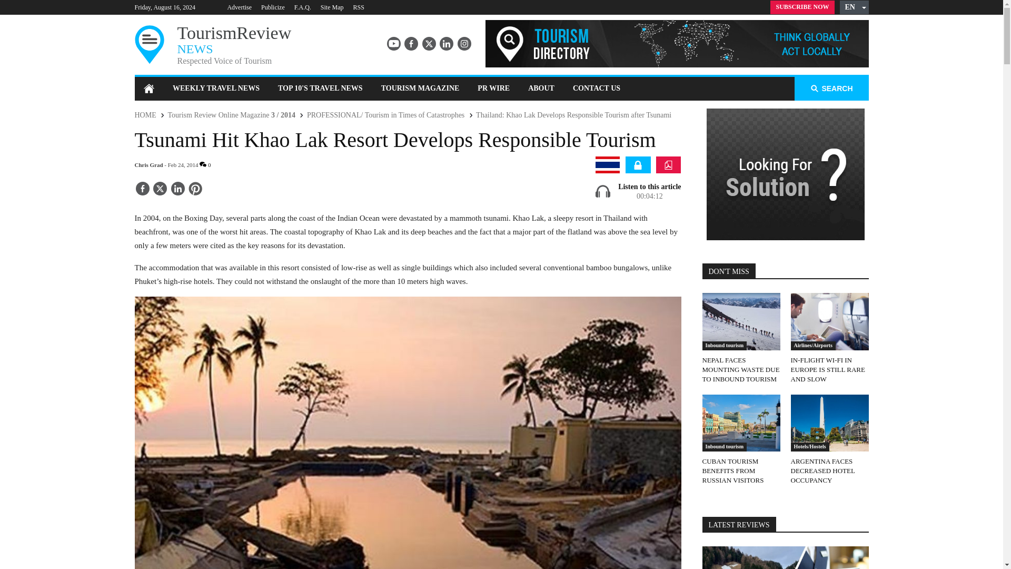 The height and width of the screenshot is (569, 1011). Describe the element at coordinates (145, 115) in the screenshot. I see `HOME` at that location.